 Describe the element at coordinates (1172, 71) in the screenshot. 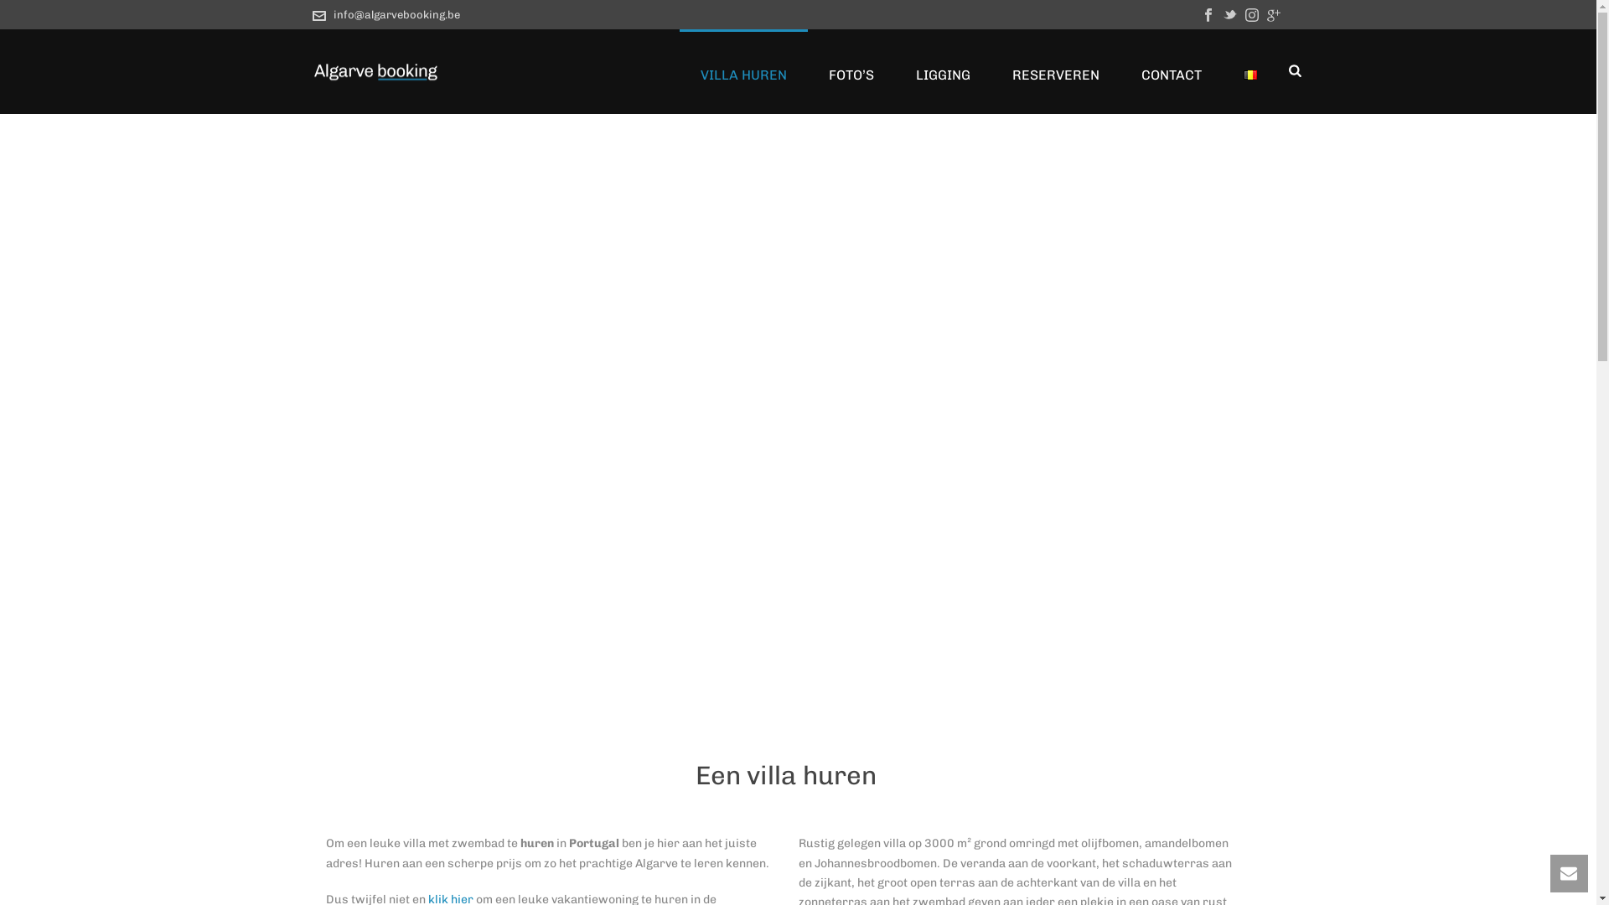

I see `CONTACT` at that location.